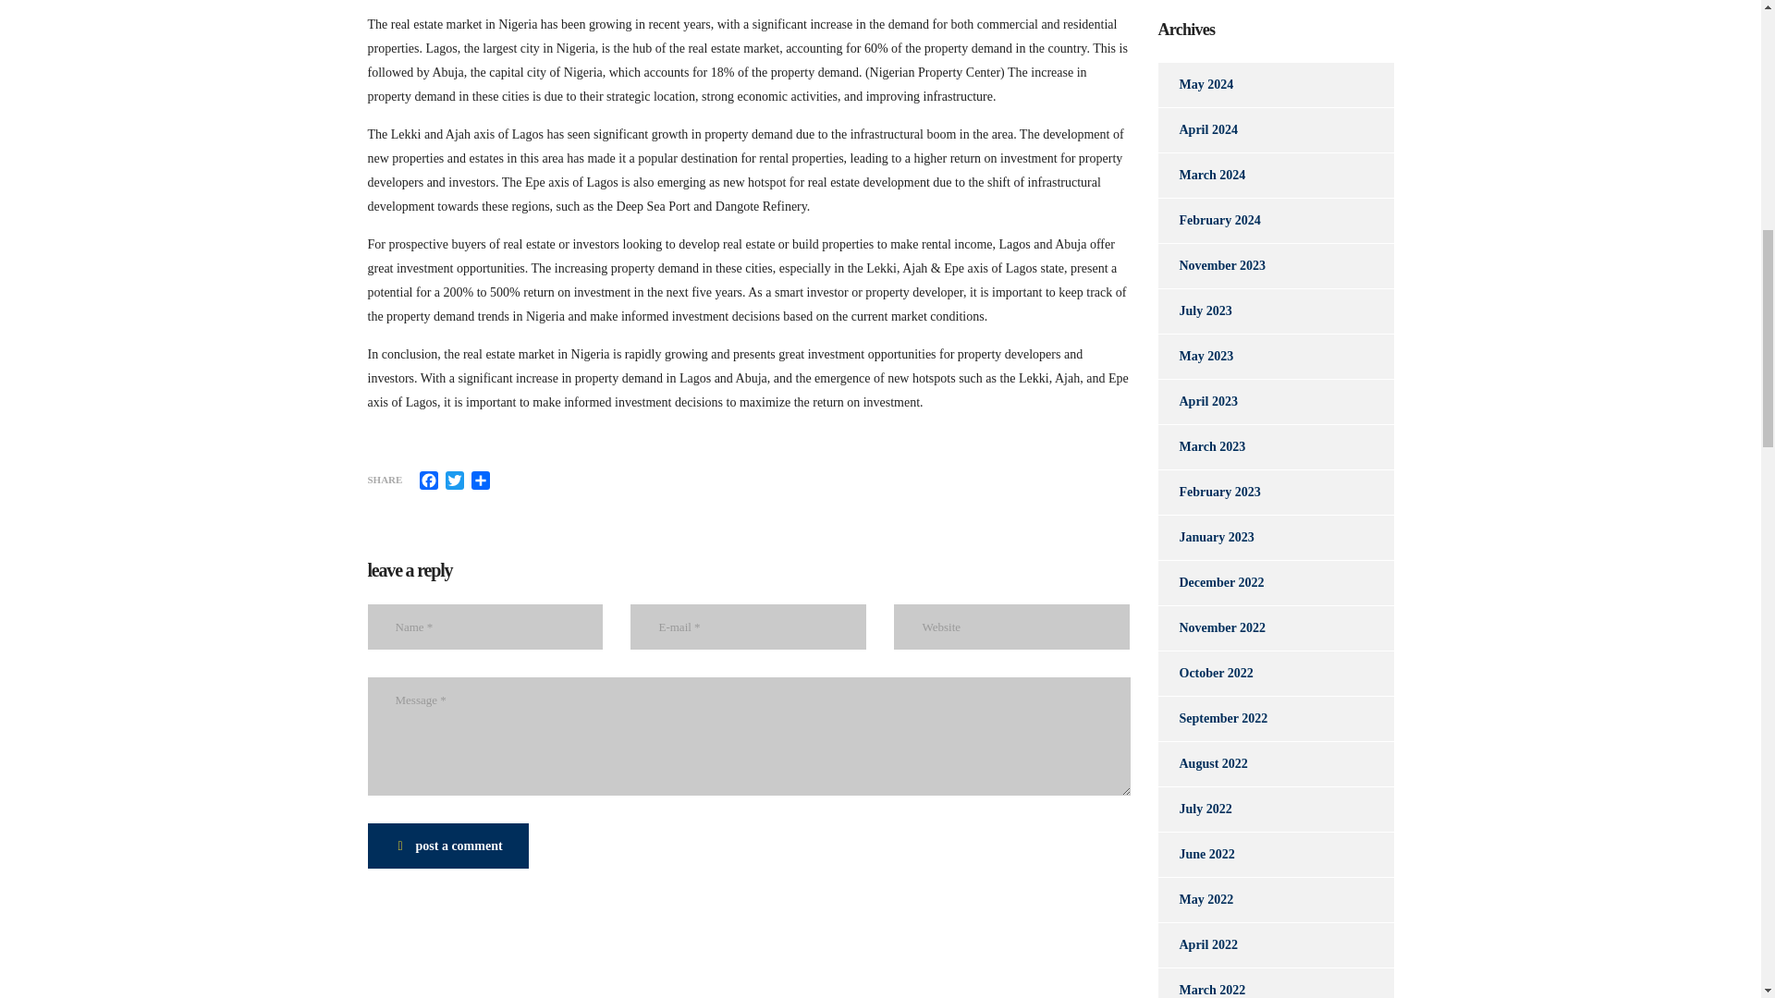 This screenshot has width=1775, height=998. I want to click on February 2024, so click(1208, 220).